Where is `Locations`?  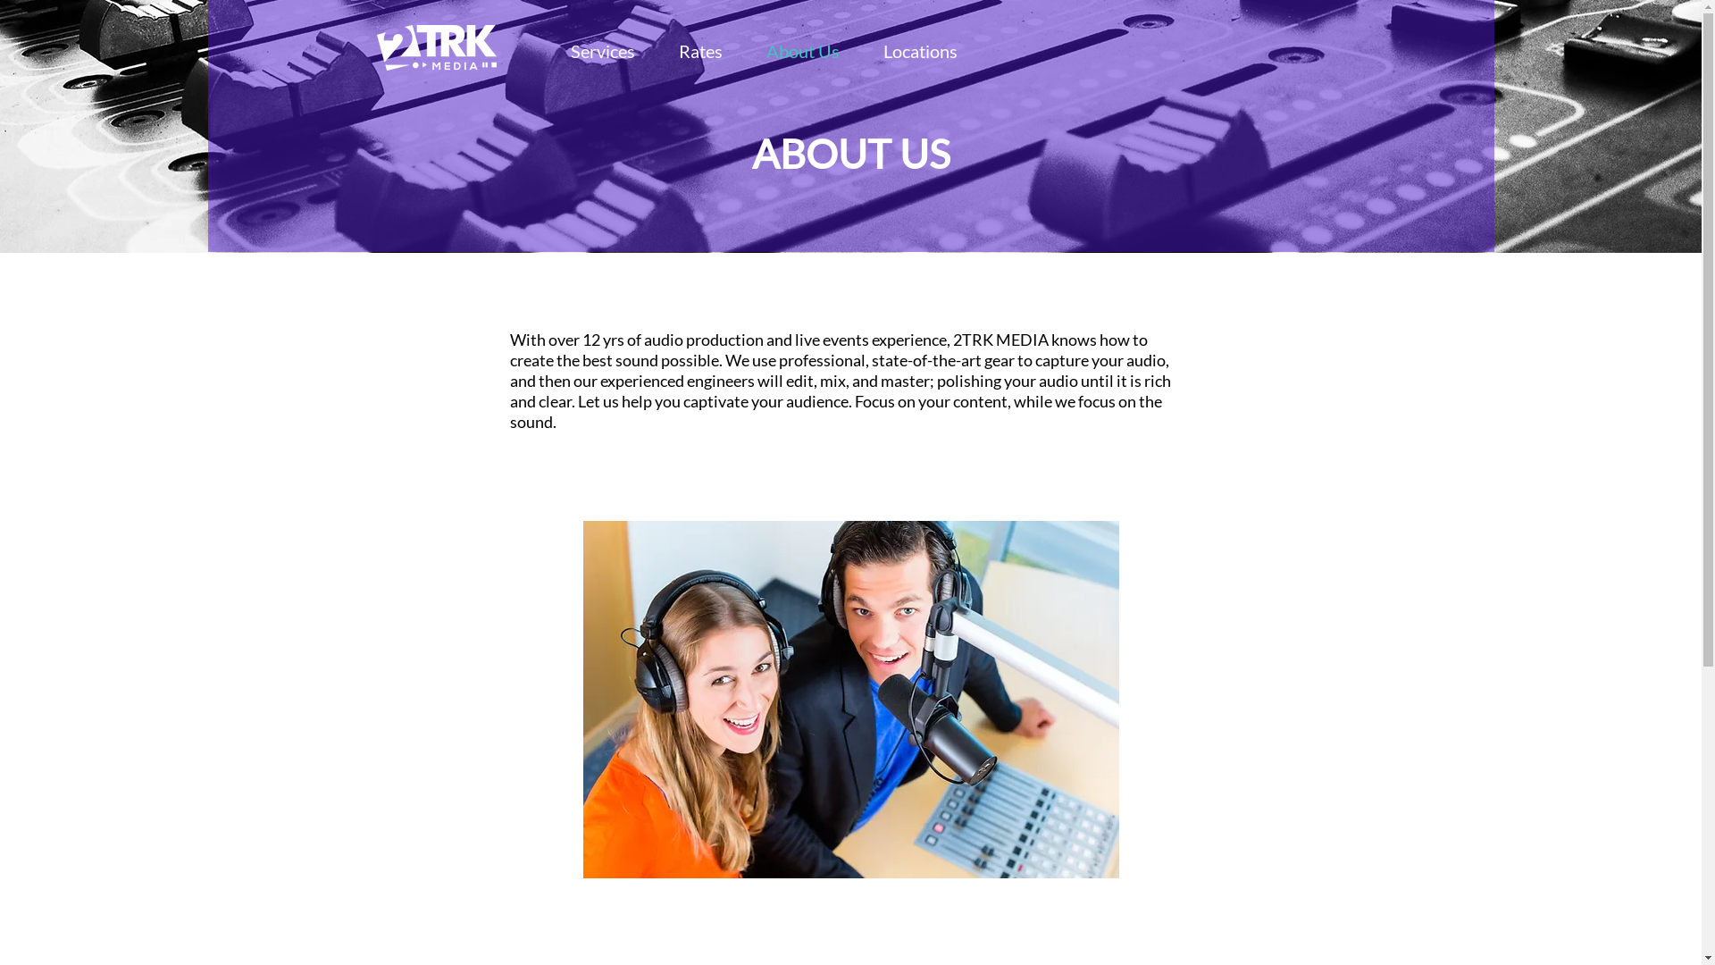 Locations is located at coordinates (920, 51).